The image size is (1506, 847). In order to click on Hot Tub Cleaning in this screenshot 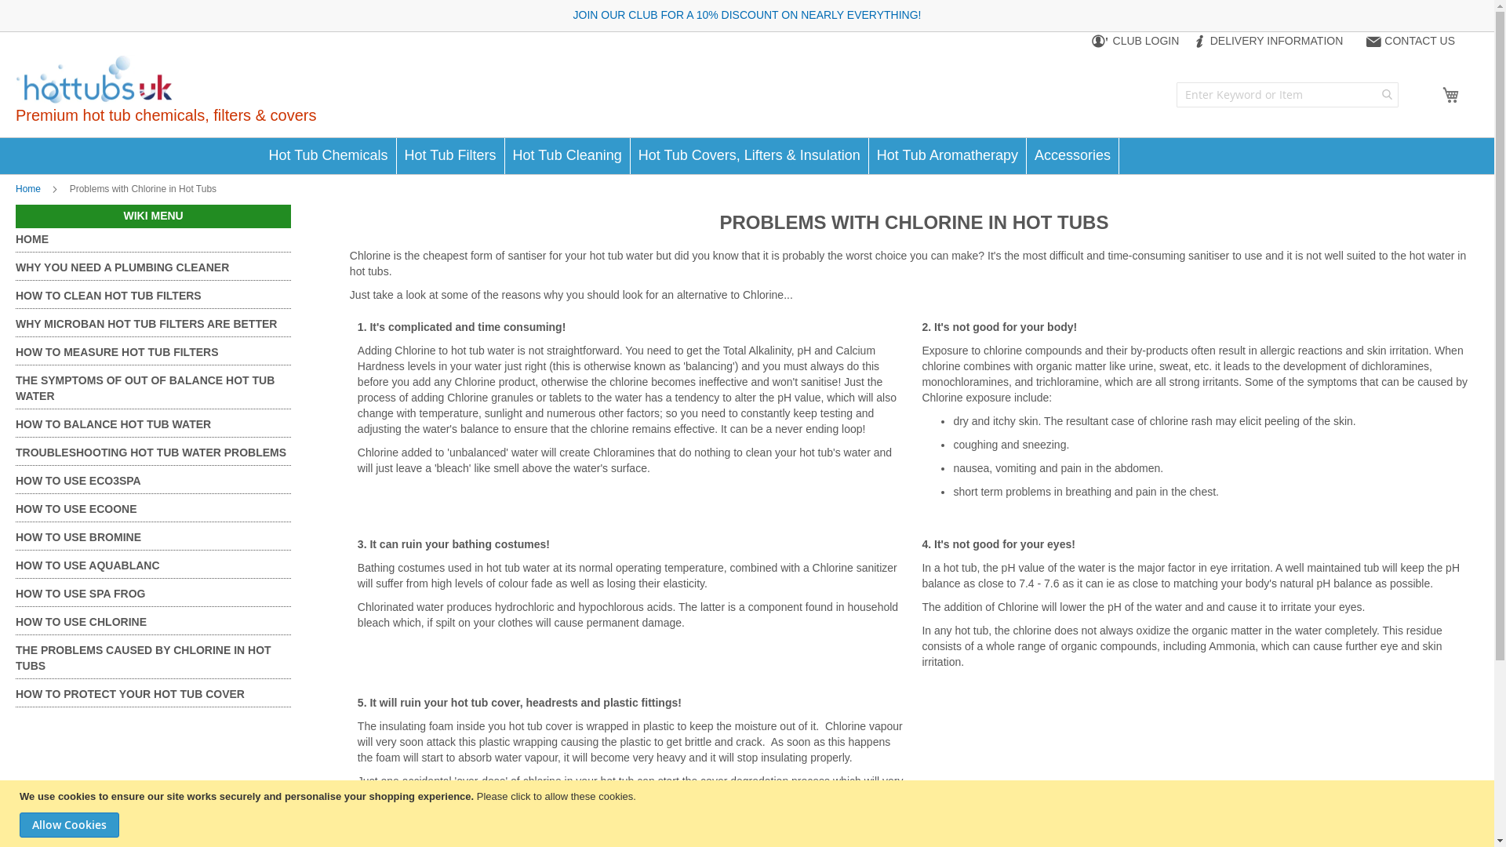, I will do `click(568, 156)`.